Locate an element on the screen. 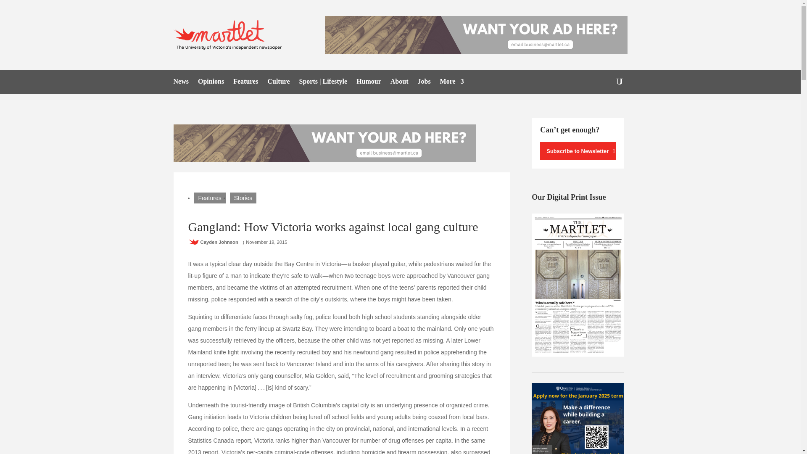 The height and width of the screenshot is (454, 807). Features is located at coordinates (245, 83).